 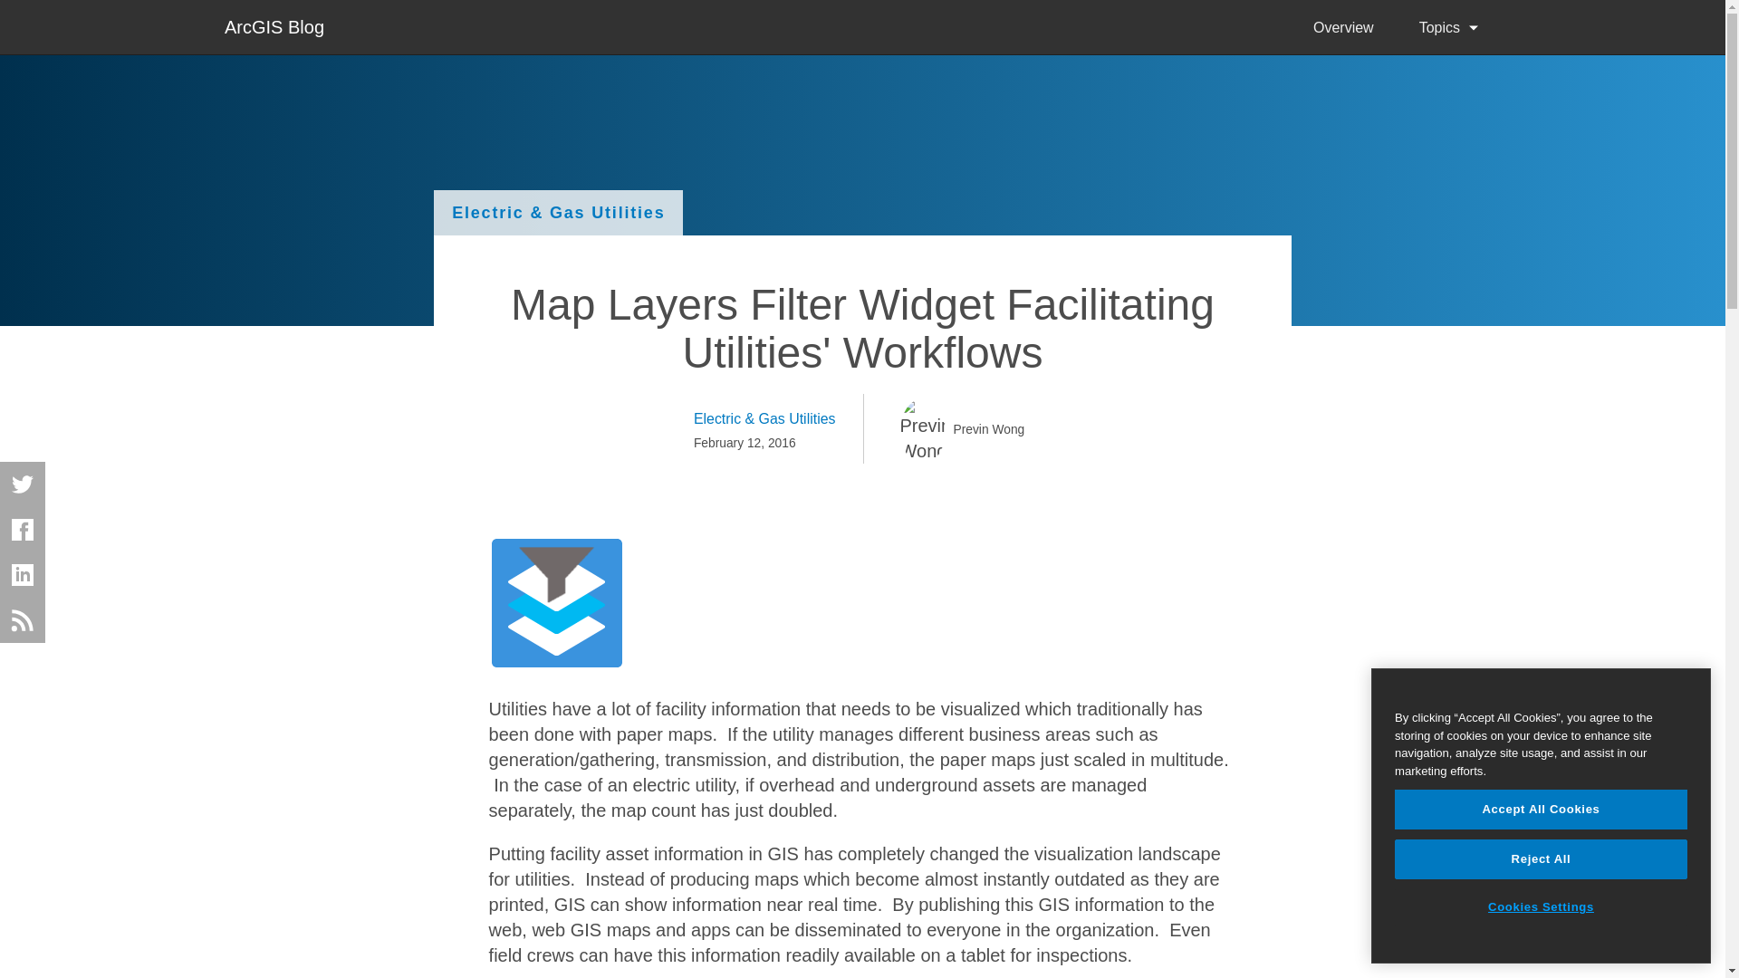 I want to click on Topics, so click(x=1447, y=27).